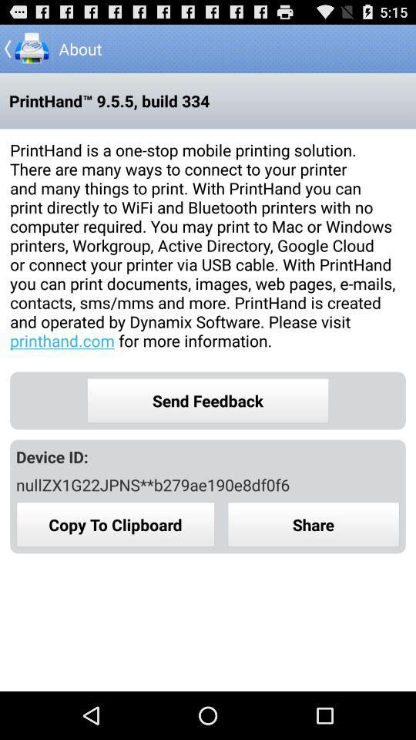 The width and height of the screenshot is (416, 740). I want to click on swipe to printhand is a icon, so click(208, 245).